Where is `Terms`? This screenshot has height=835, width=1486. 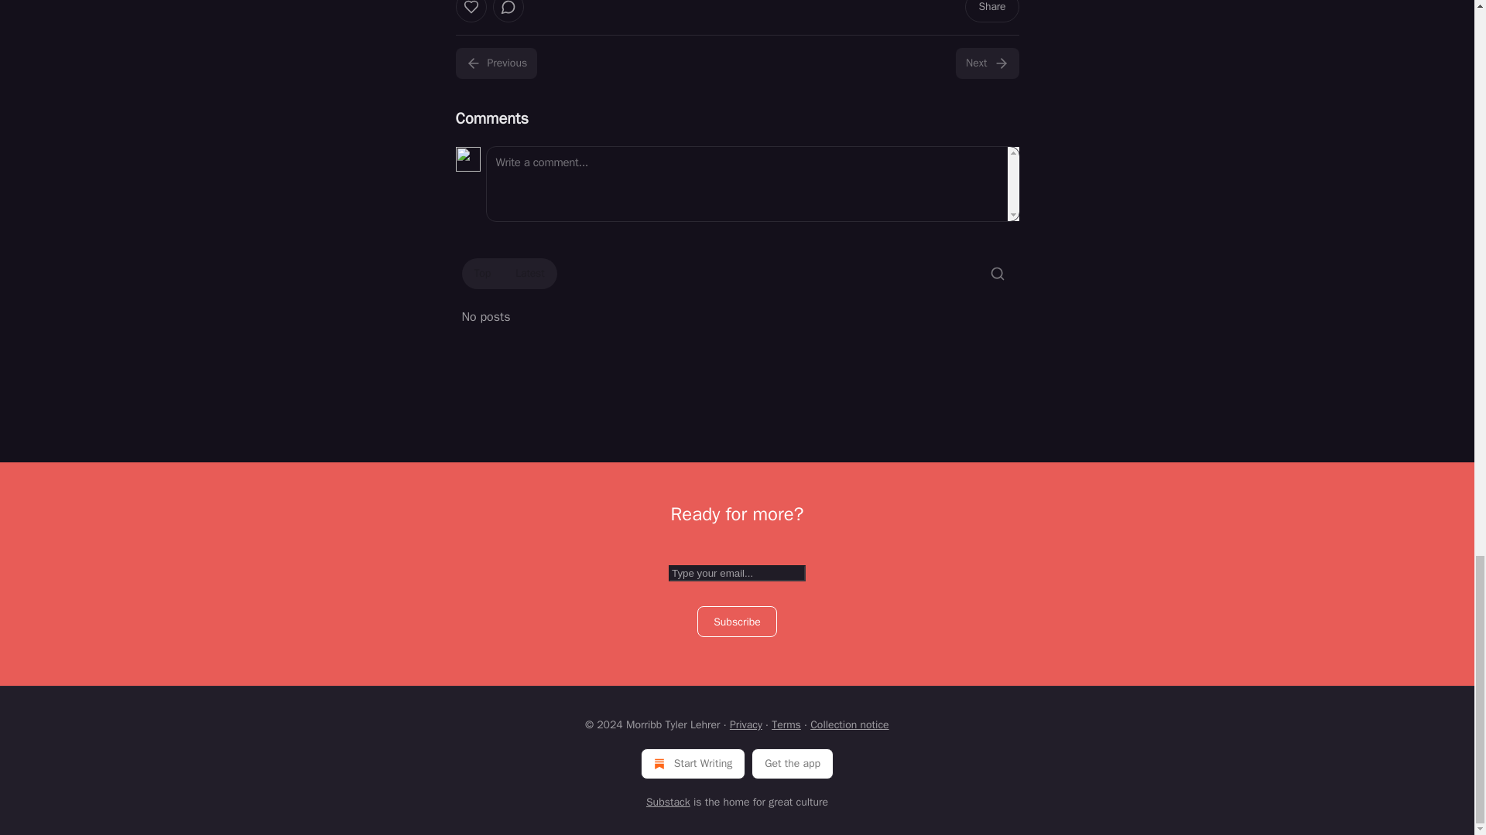 Terms is located at coordinates (786, 724).